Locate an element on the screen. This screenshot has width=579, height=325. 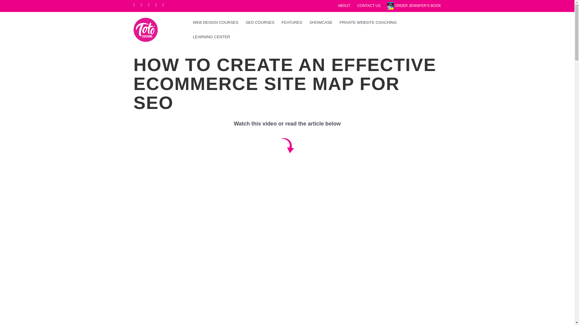
FEATURES is located at coordinates (292, 22).